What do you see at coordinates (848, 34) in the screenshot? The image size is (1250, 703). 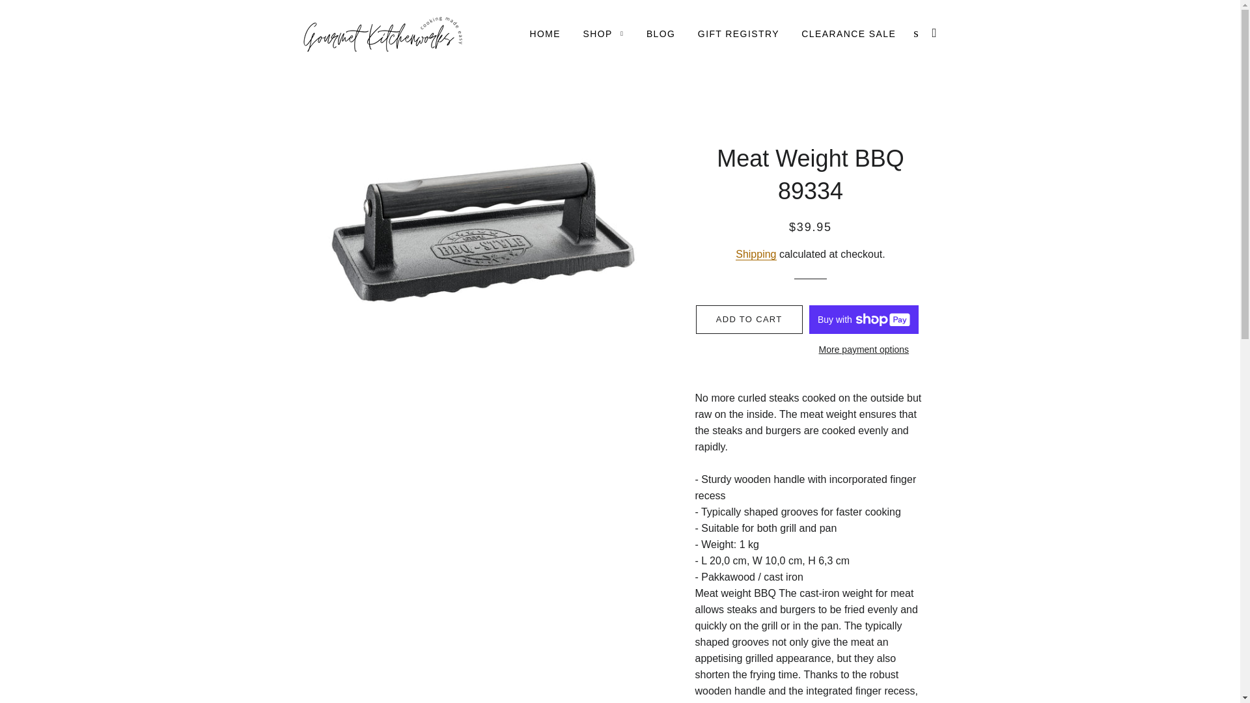 I see `CLEARANCE SALE` at bounding box center [848, 34].